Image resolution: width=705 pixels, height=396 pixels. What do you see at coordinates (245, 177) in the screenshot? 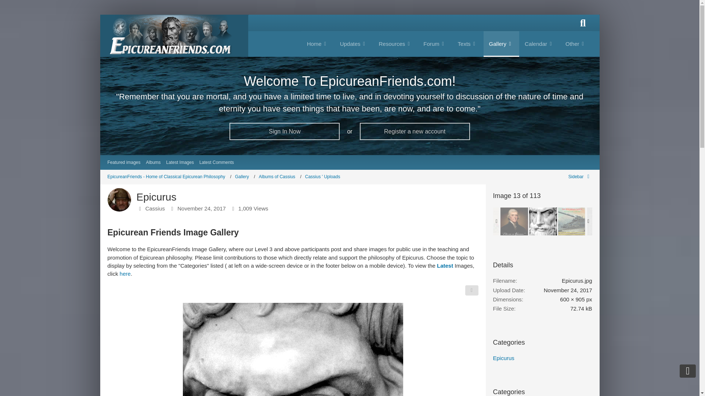
I see `Gallery` at bounding box center [245, 177].